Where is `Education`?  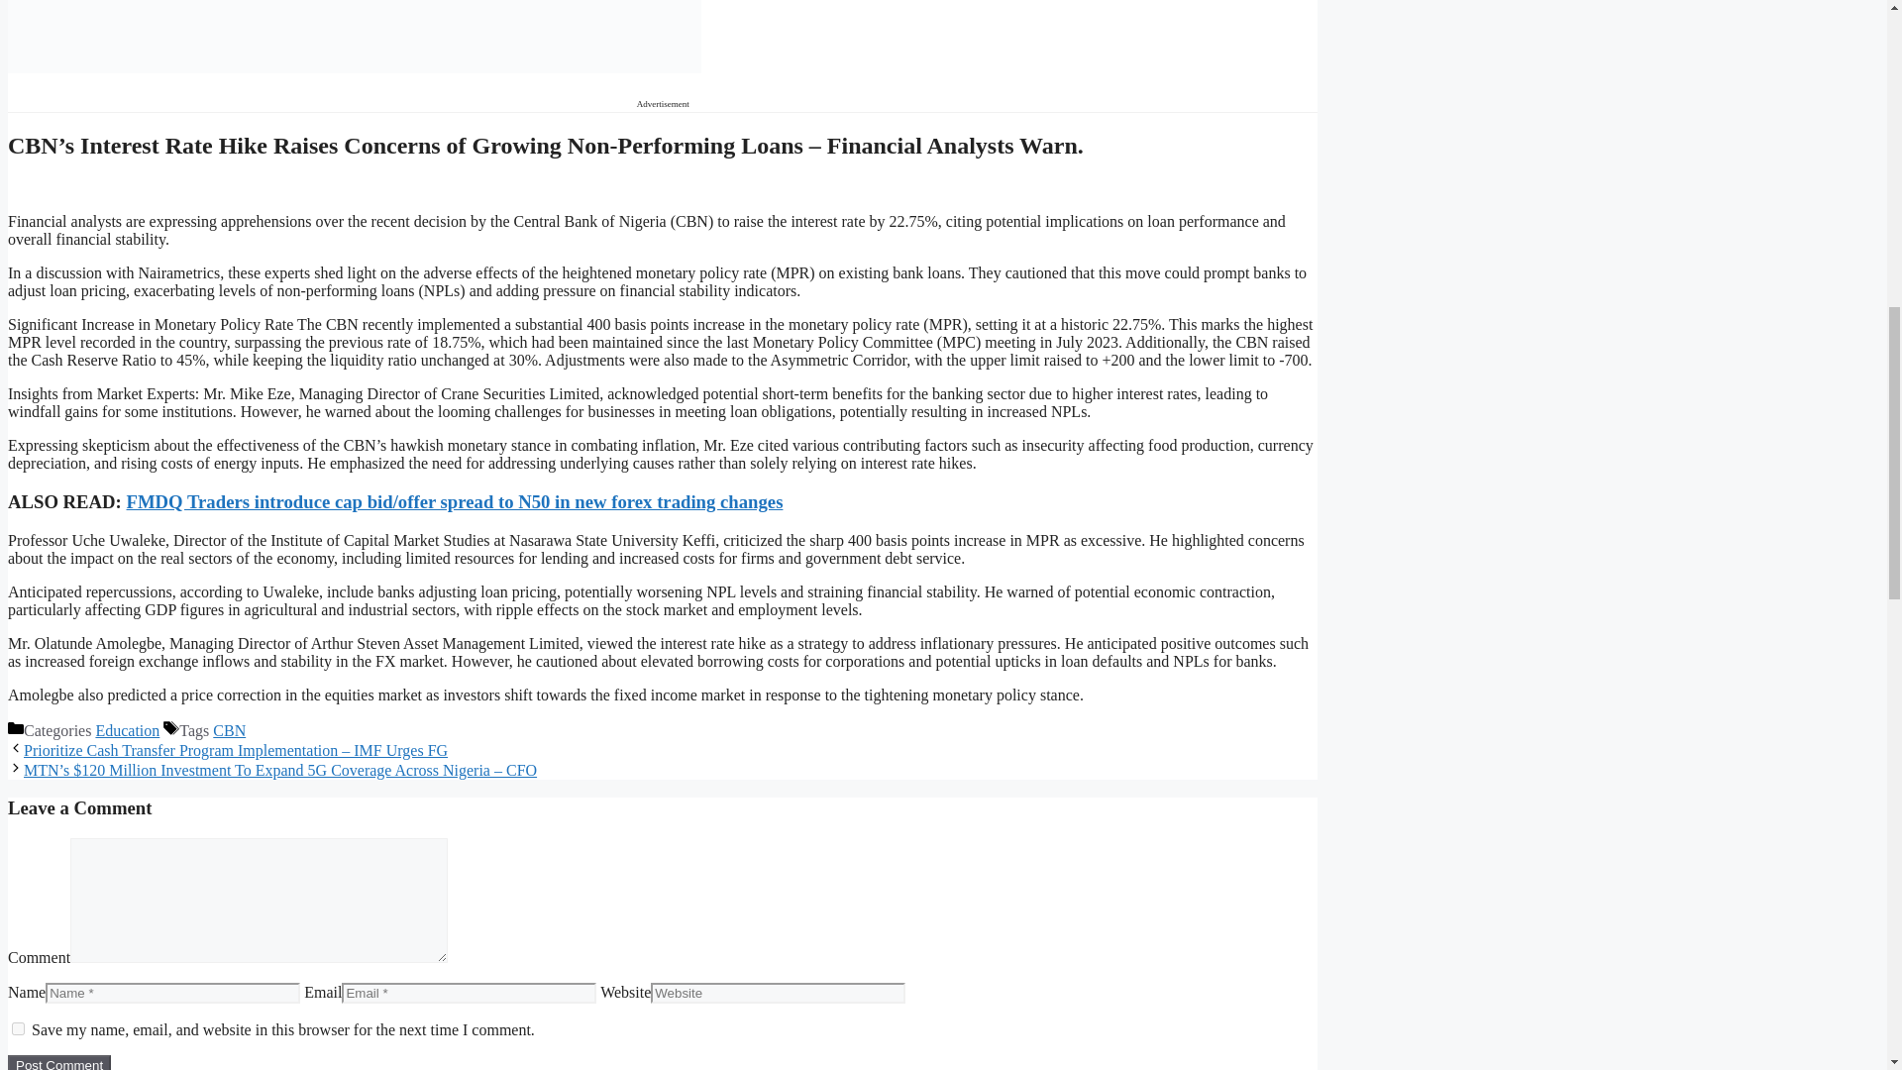
Education is located at coordinates (127, 731).